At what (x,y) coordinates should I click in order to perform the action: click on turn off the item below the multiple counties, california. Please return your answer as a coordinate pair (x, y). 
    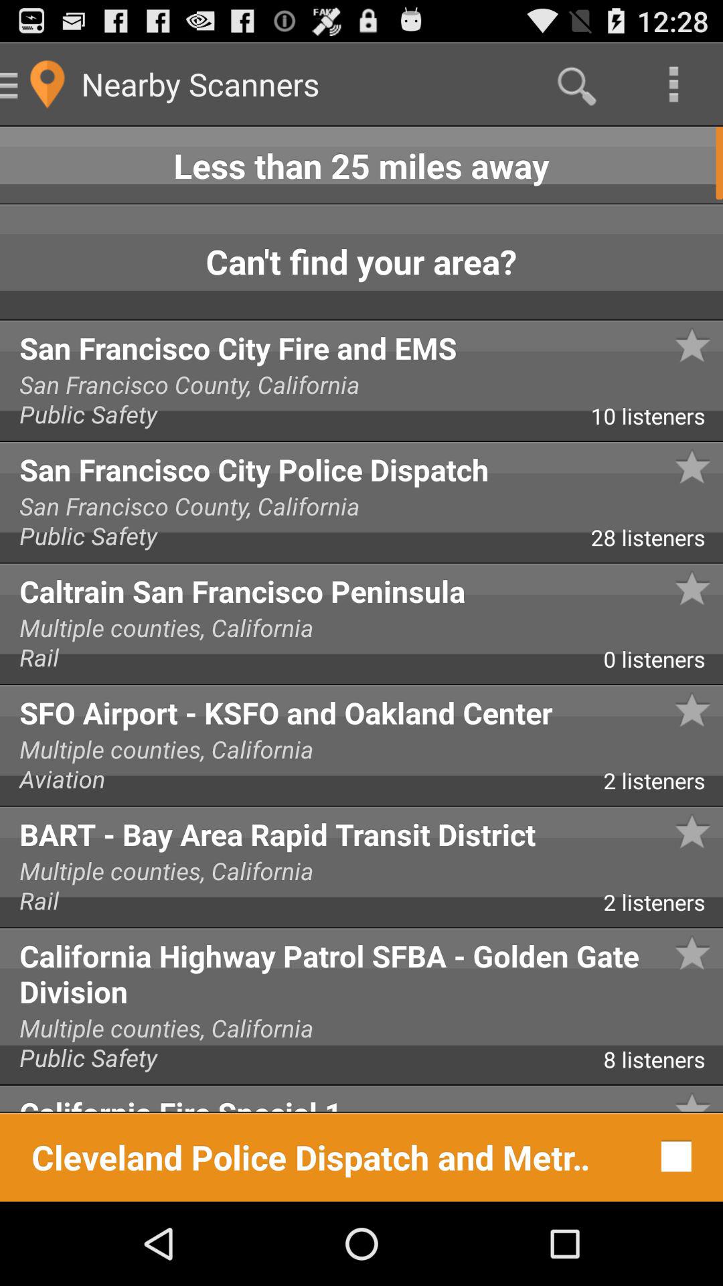
    Looking at the image, I should click on (663, 1064).